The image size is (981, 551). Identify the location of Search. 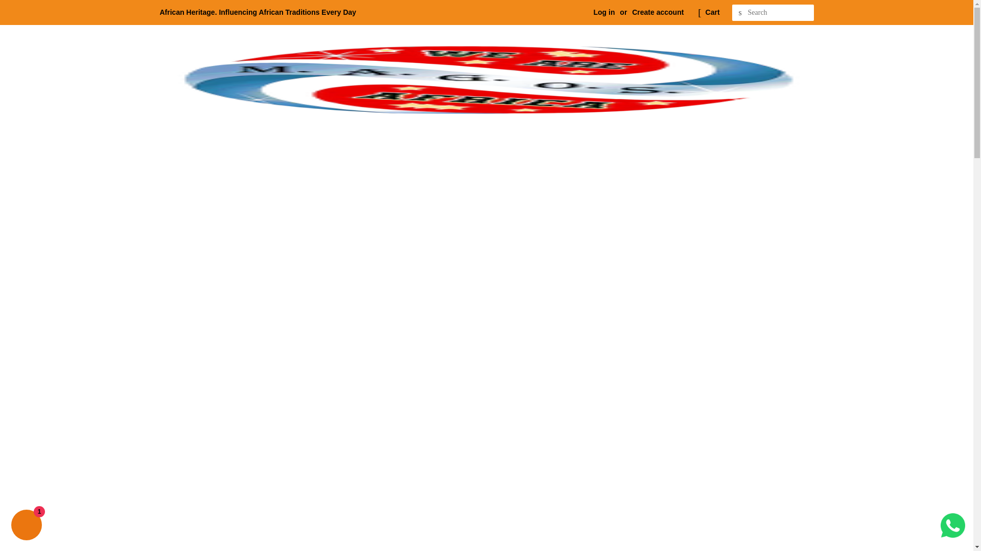
(740, 13).